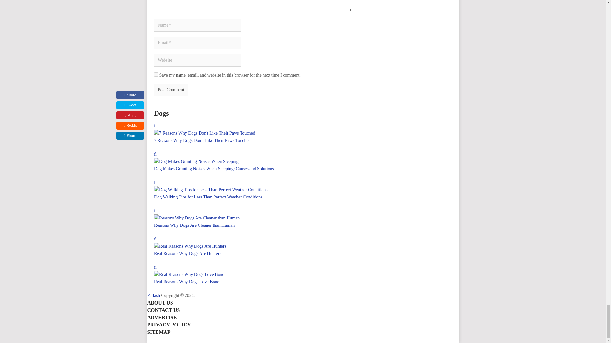 The image size is (611, 343). What do you see at coordinates (156, 74) in the screenshot?
I see `yes` at bounding box center [156, 74].